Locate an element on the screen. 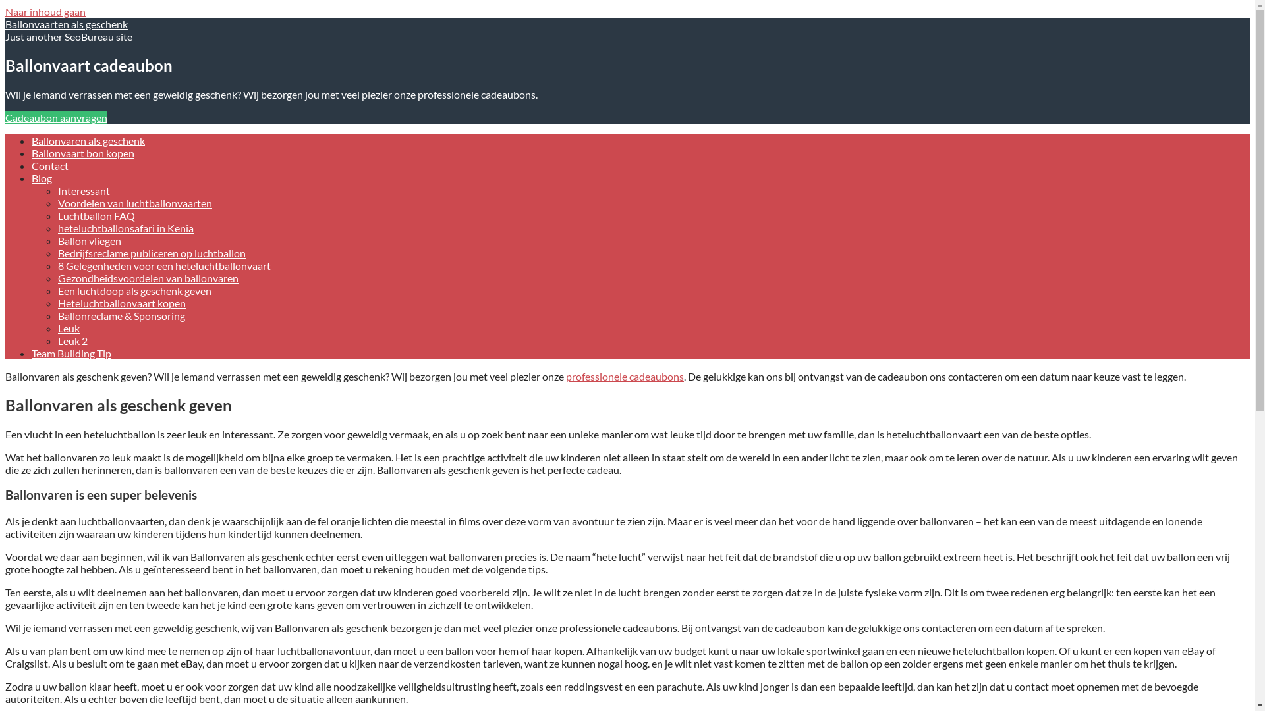 This screenshot has width=1265, height=711. Ballonvaarten als geschenk is located at coordinates (67, 24).